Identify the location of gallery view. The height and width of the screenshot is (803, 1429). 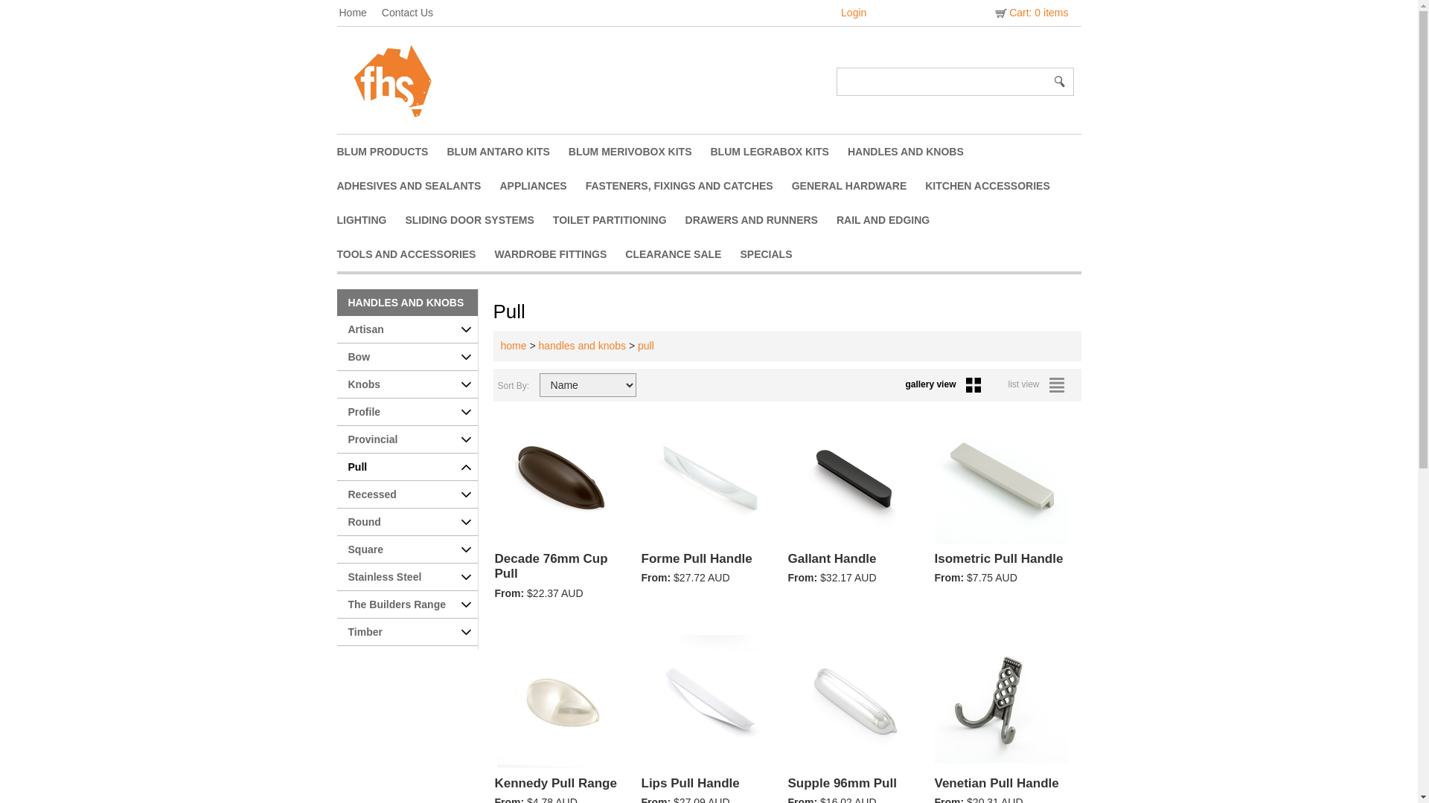
(947, 384).